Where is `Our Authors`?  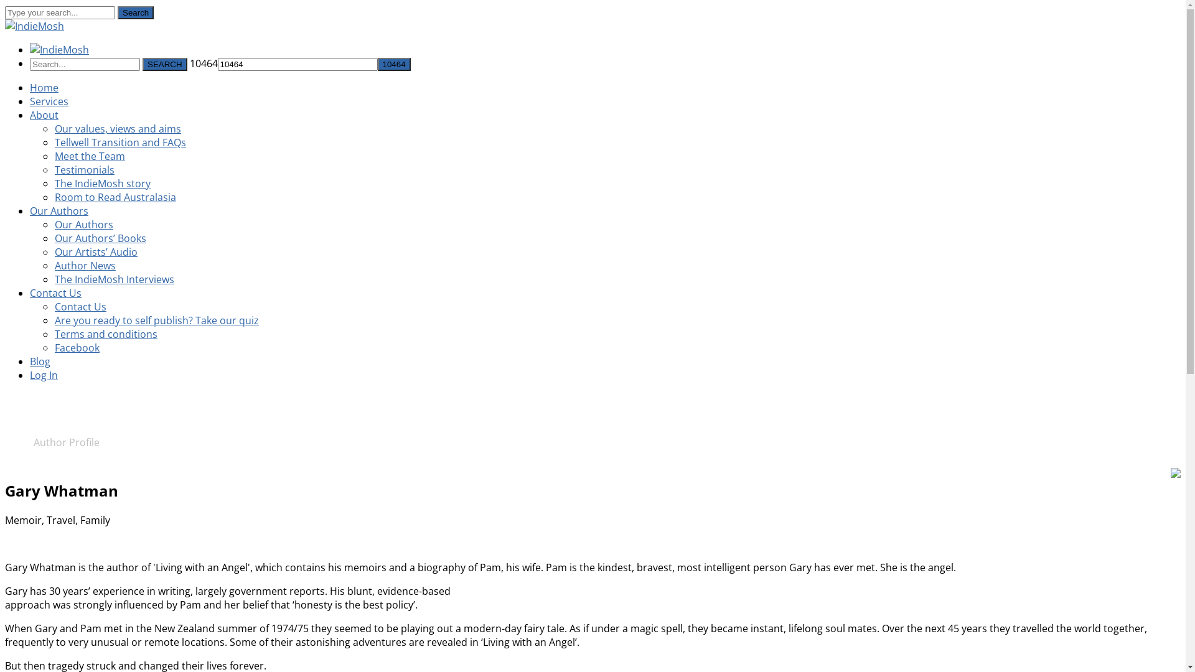
Our Authors is located at coordinates (59, 211).